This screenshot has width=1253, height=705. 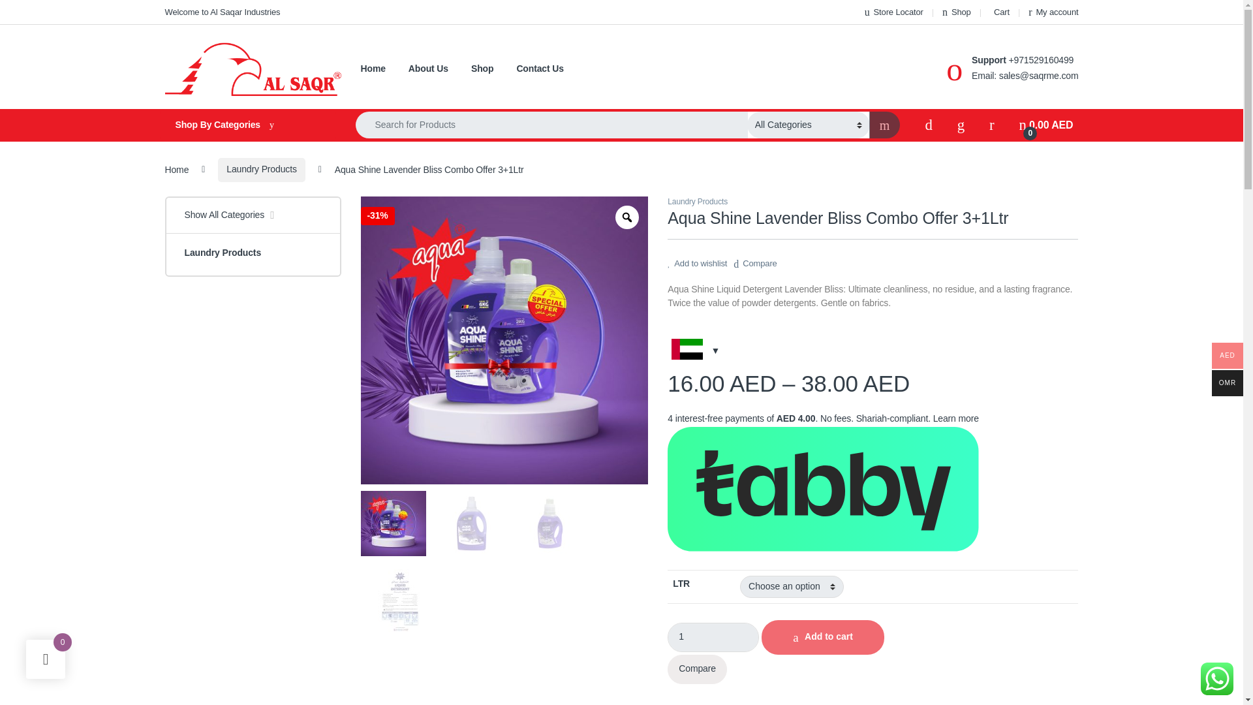 I want to click on About Us, so click(x=1053, y=12).